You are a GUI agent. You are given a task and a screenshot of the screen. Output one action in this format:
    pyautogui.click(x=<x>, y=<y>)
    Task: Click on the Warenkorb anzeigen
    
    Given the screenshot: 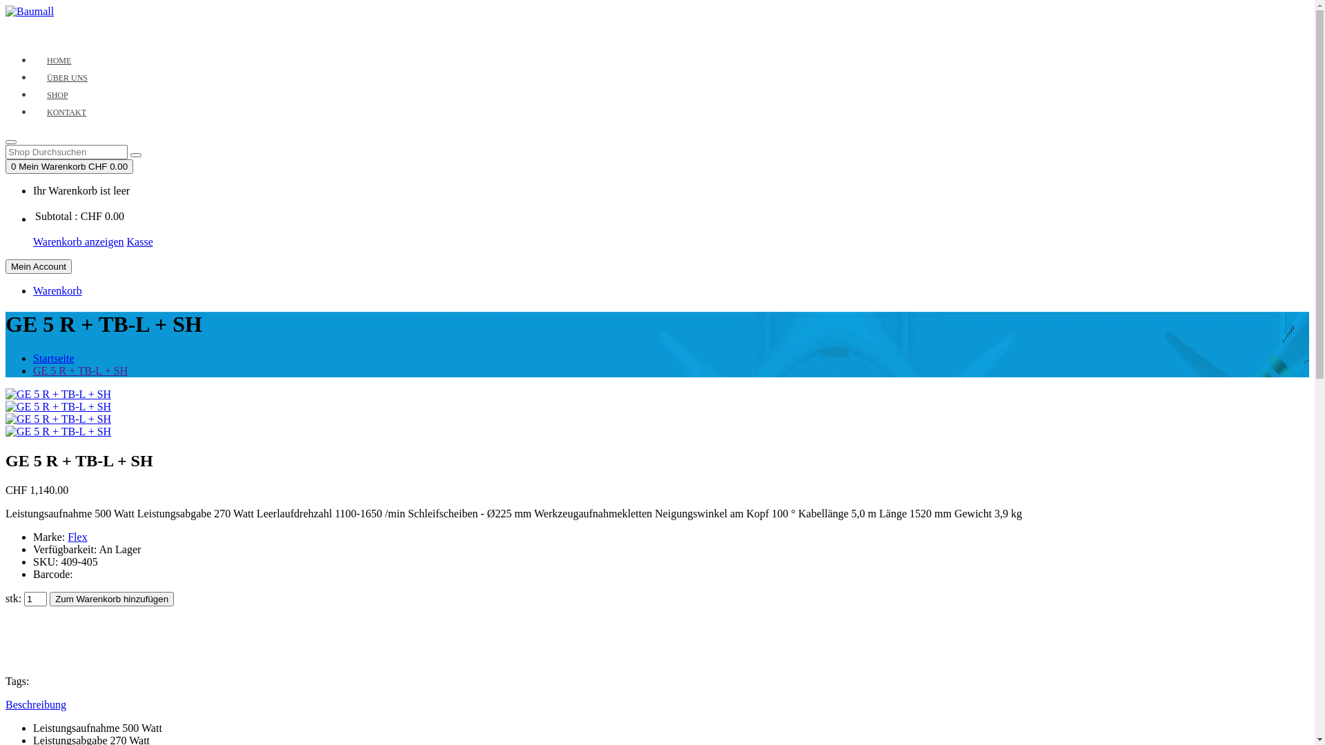 What is the action you would take?
    pyautogui.click(x=79, y=241)
    